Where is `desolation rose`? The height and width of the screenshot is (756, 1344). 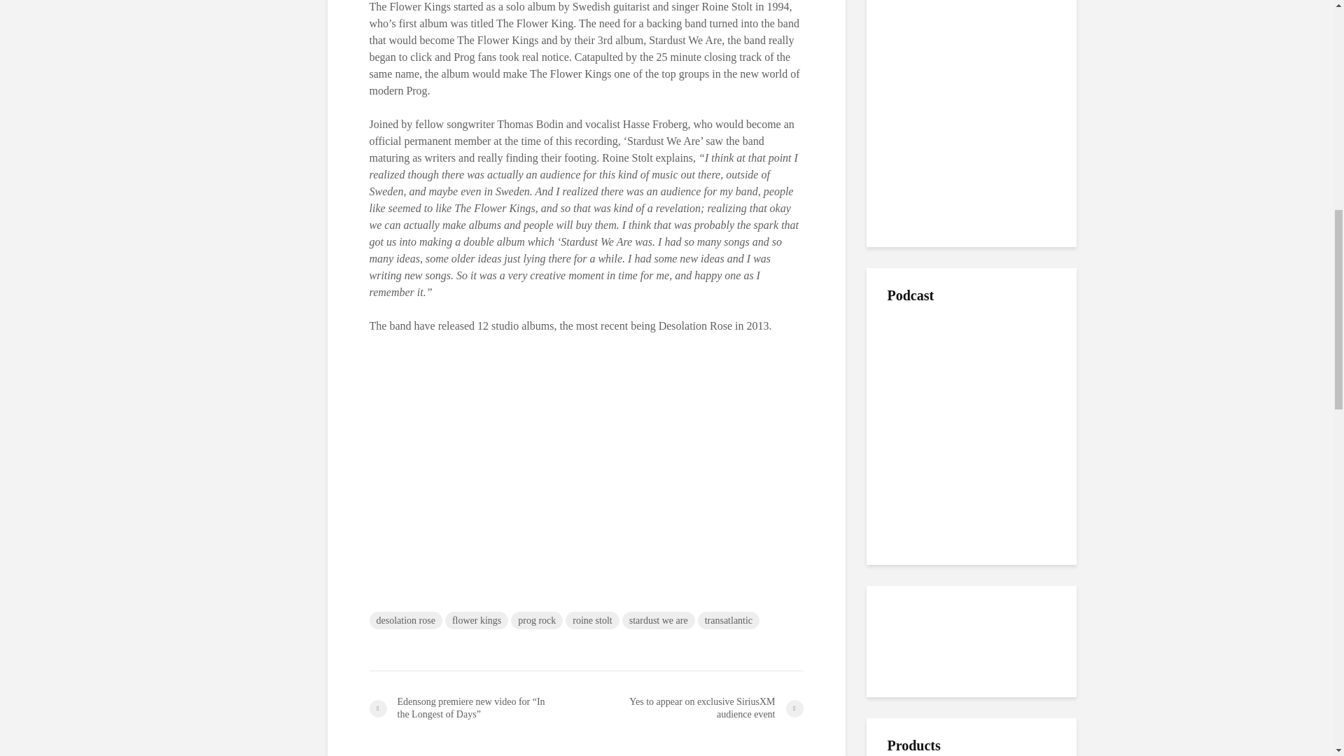 desolation rose is located at coordinates (406, 620).